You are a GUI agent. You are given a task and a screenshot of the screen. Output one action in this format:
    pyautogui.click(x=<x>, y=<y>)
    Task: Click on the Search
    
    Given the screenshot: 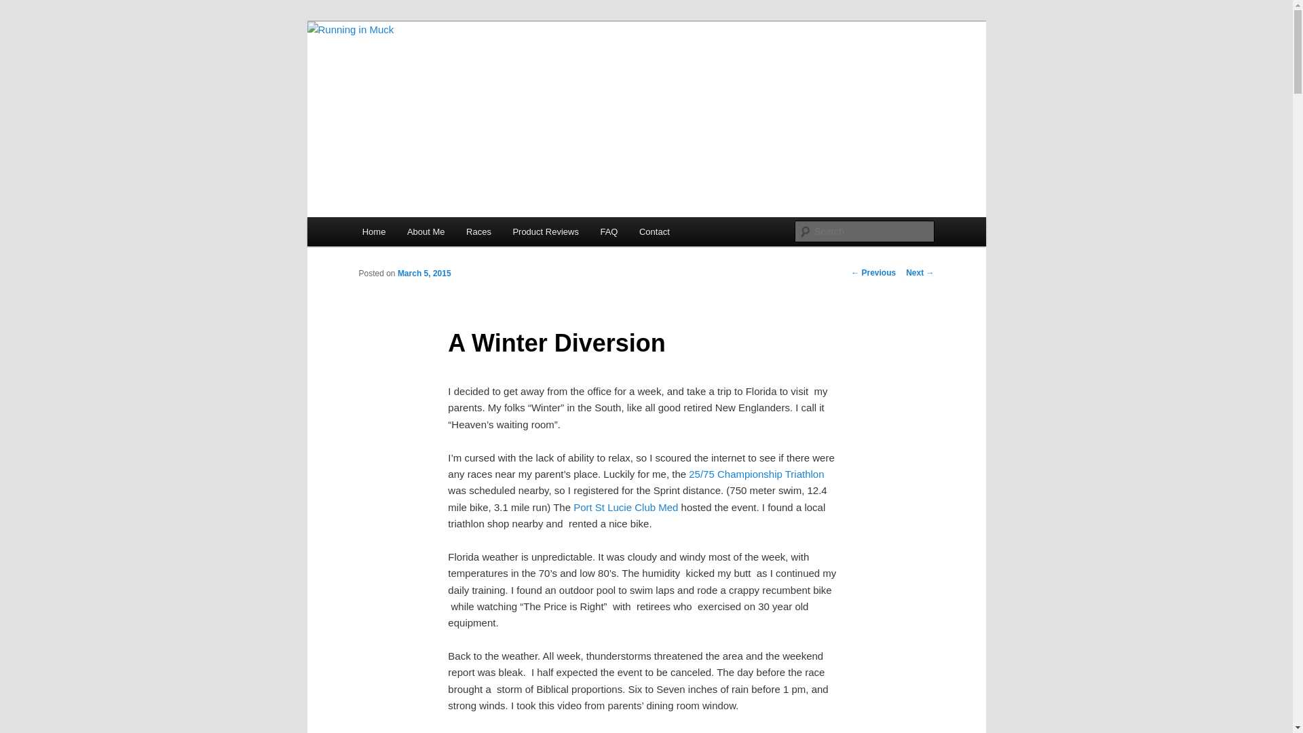 What is the action you would take?
    pyautogui.click(x=22, y=7)
    